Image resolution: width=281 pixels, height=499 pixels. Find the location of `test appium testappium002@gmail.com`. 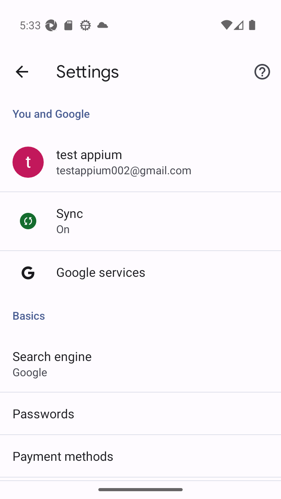

test appium testappium002@gmail.com is located at coordinates (140, 162).